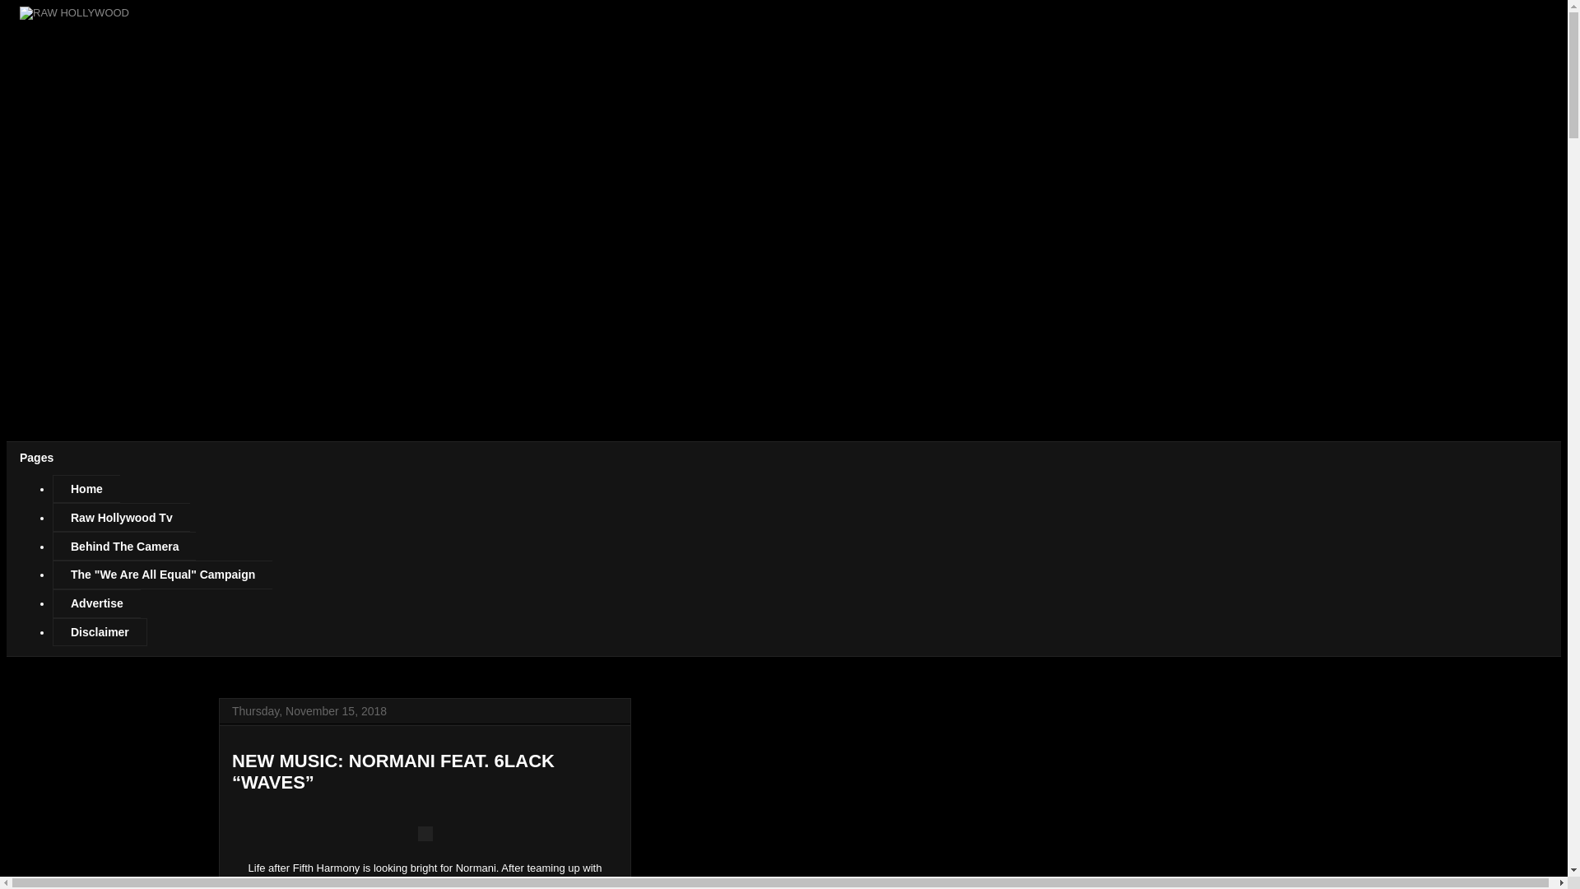  What do you see at coordinates (123, 546) in the screenshot?
I see `Behind The Camera` at bounding box center [123, 546].